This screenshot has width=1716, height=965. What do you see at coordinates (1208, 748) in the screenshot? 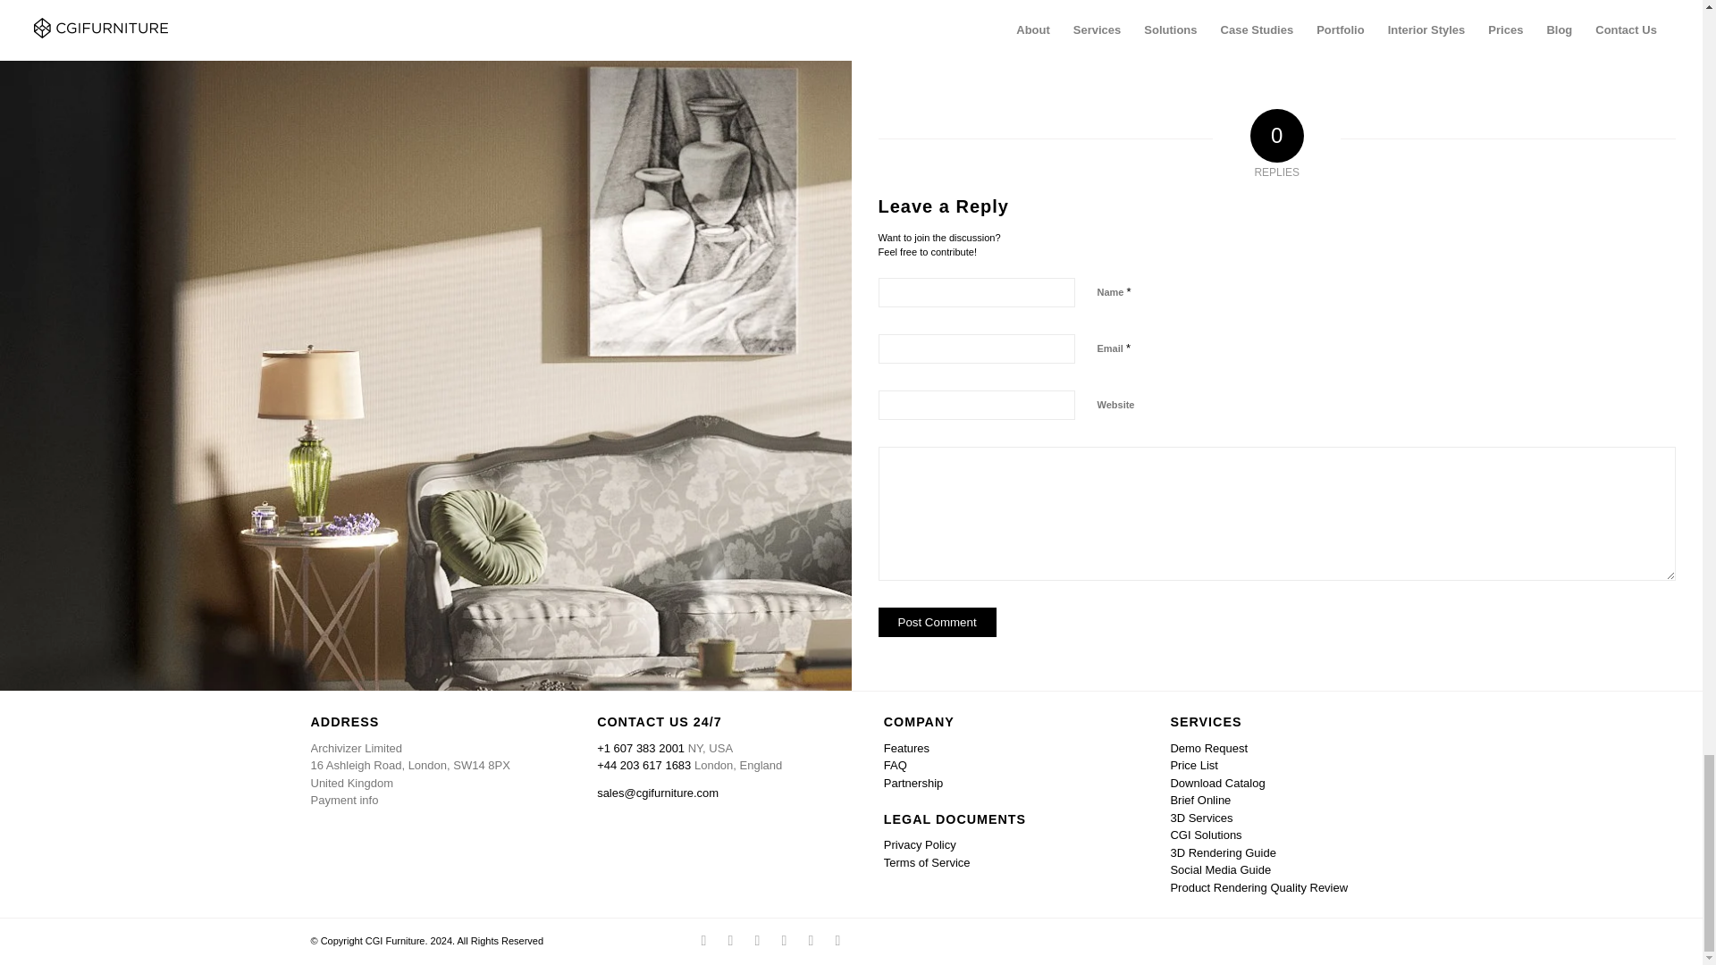
I see `Demo Request` at bounding box center [1208, 748].